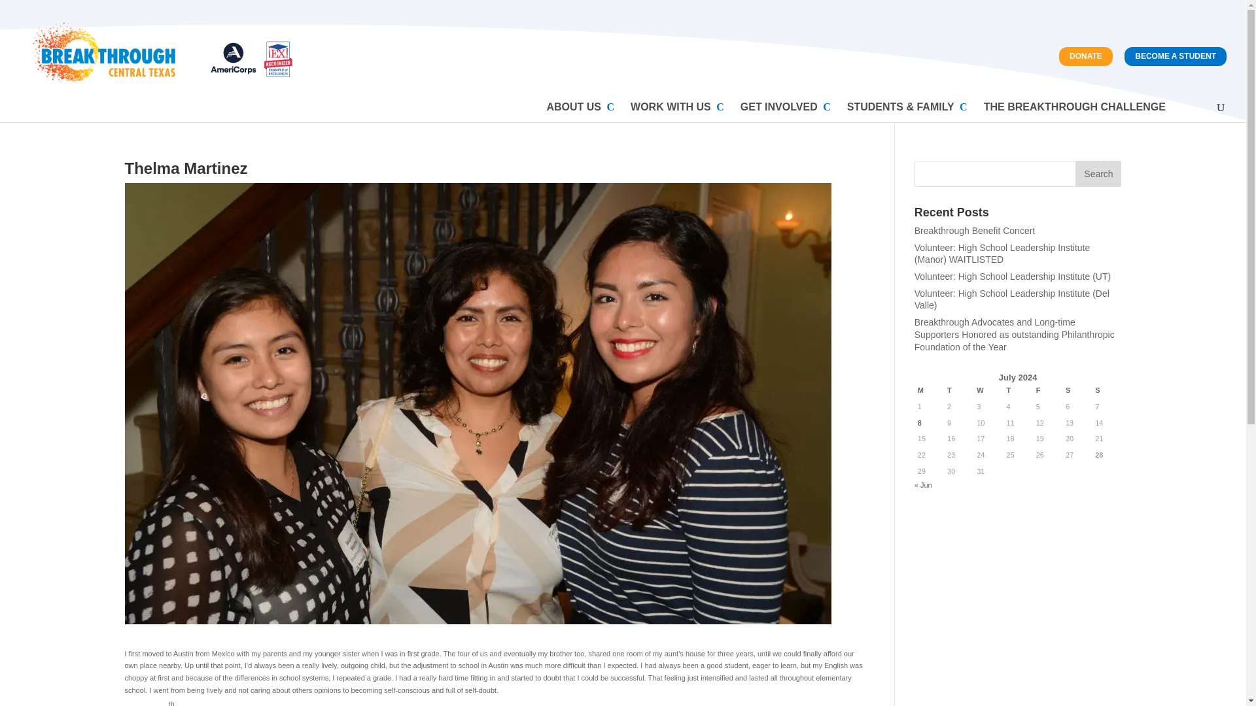  What do you see at coordinates (1047, 391) in the screenshot?
I see `Friday` at bounding box center [1047, 391].